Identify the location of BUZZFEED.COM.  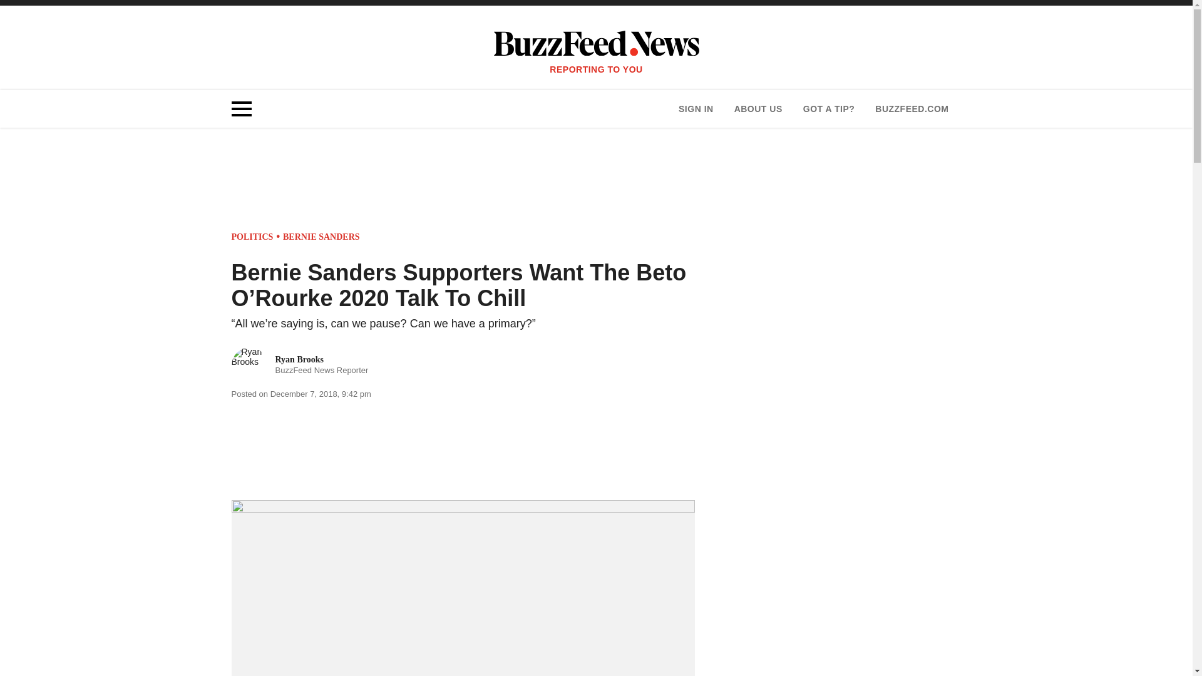
(912, 109).